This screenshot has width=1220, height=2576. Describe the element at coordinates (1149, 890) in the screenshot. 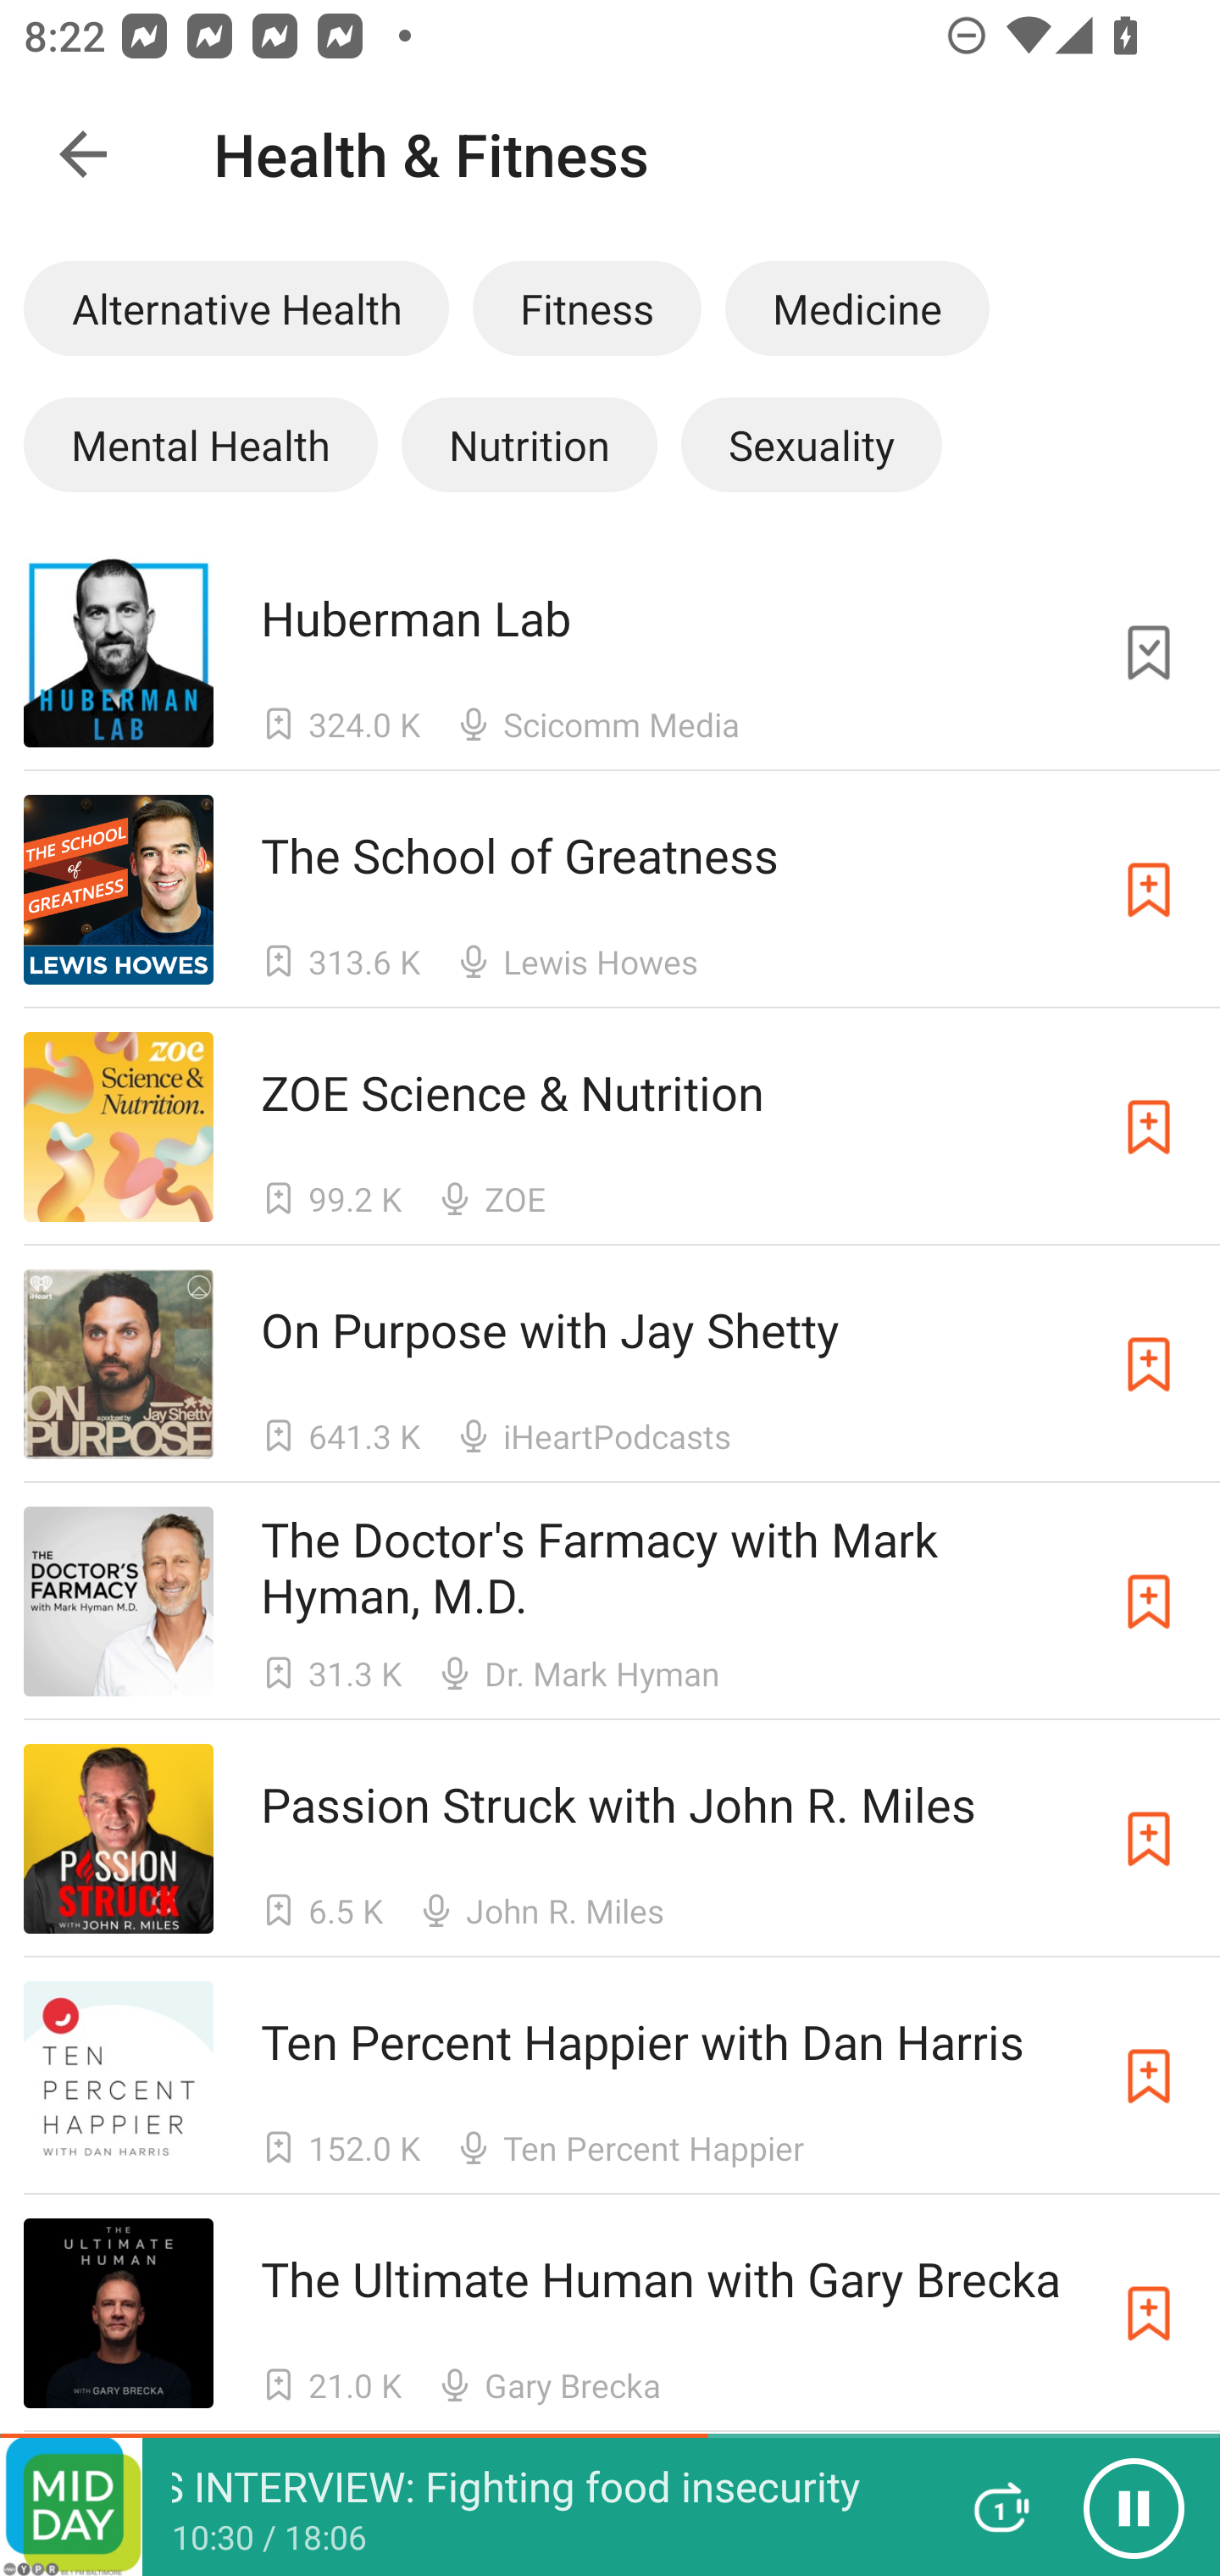

I see `Subscribe` at that location.